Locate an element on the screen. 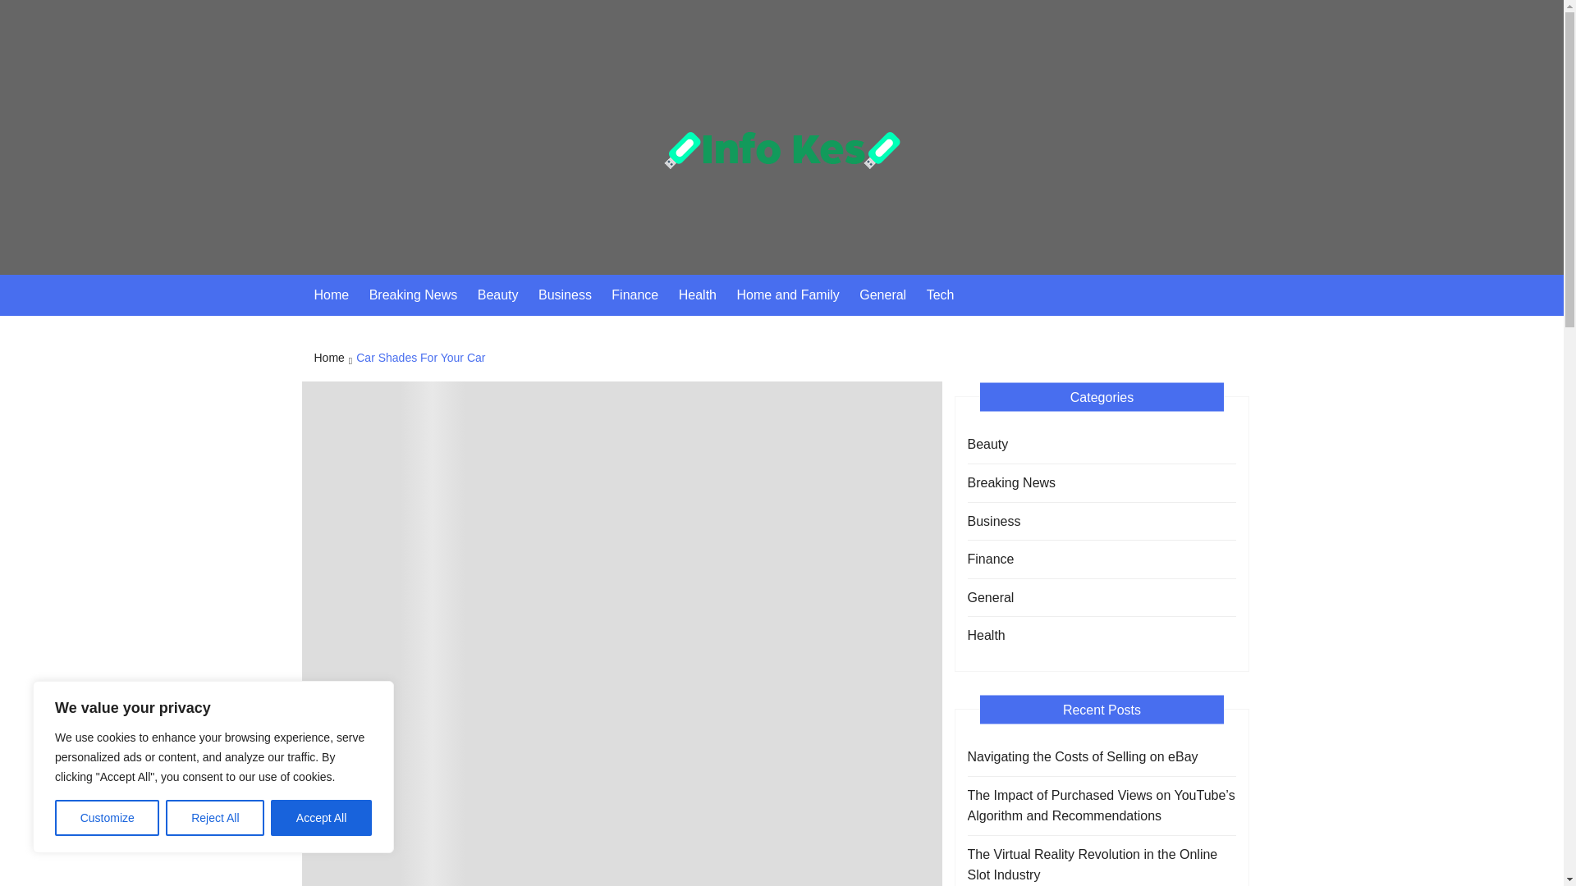 The width and height of the screenshot is (1576, 886). Beauty is located at coordinates (506, 295).